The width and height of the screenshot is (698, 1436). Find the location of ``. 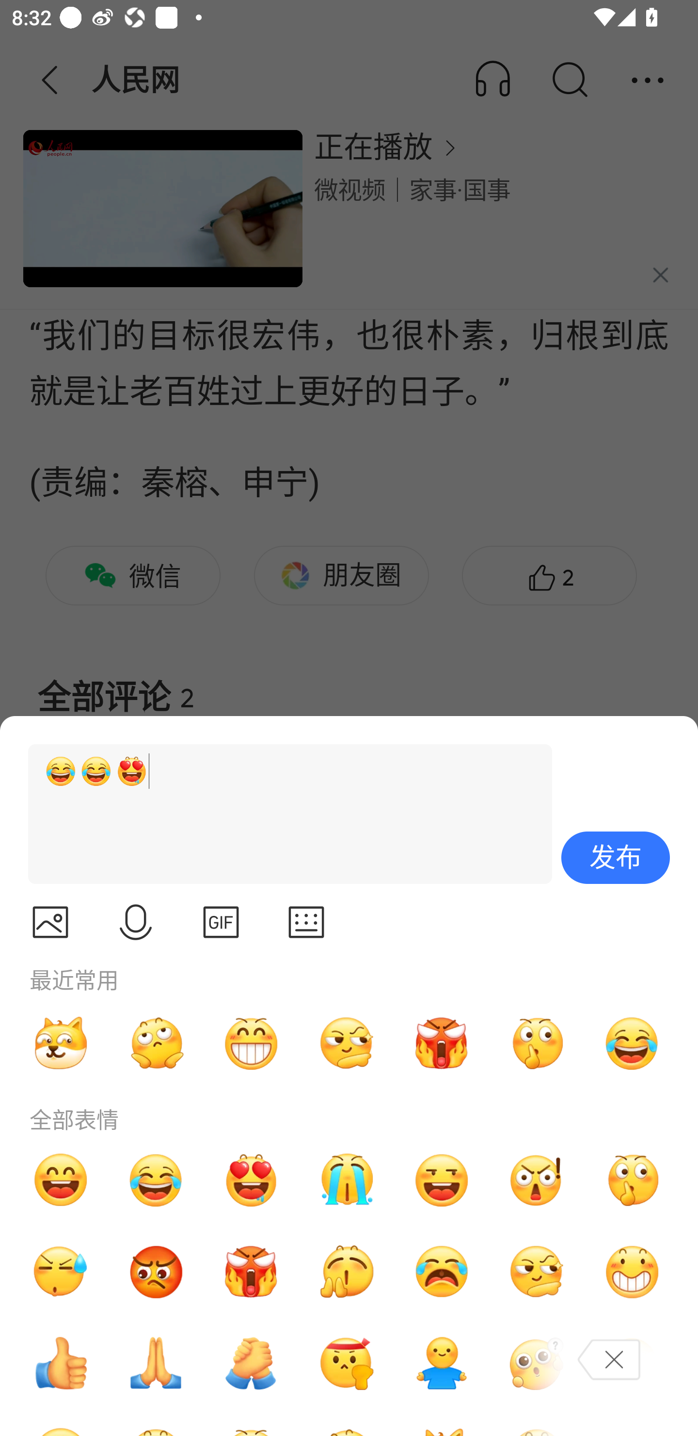

 is located at coordinates (136, 922).